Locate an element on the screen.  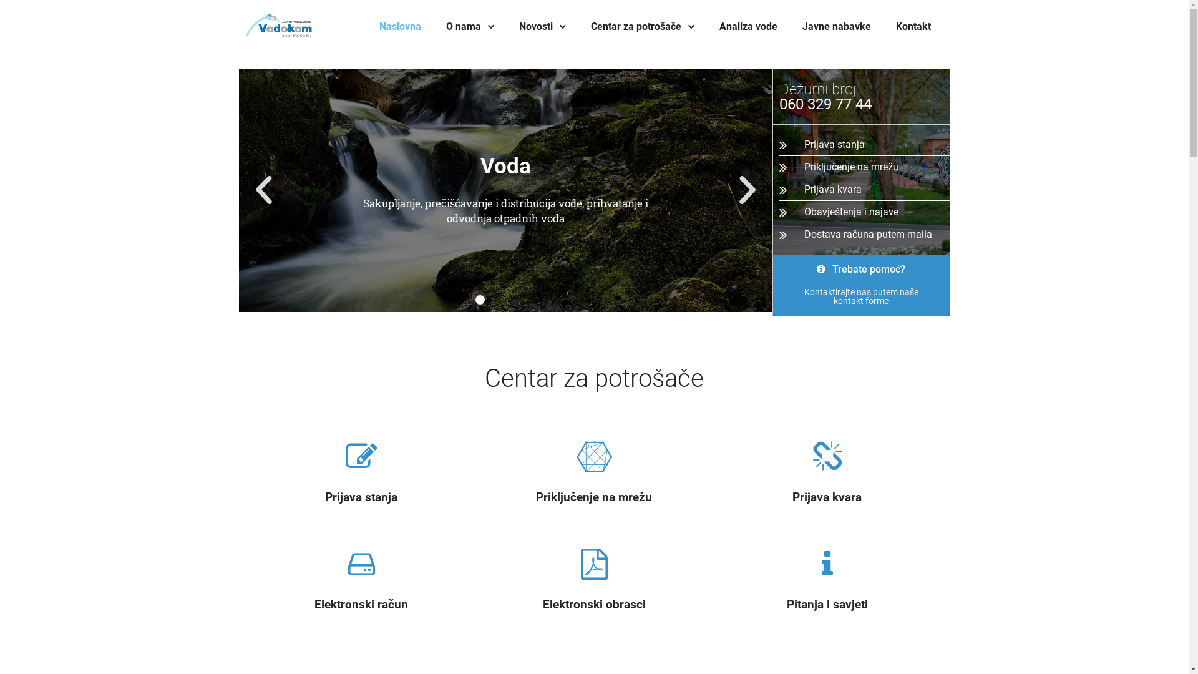
Prijava stanja is located at coordinates (864, 145).